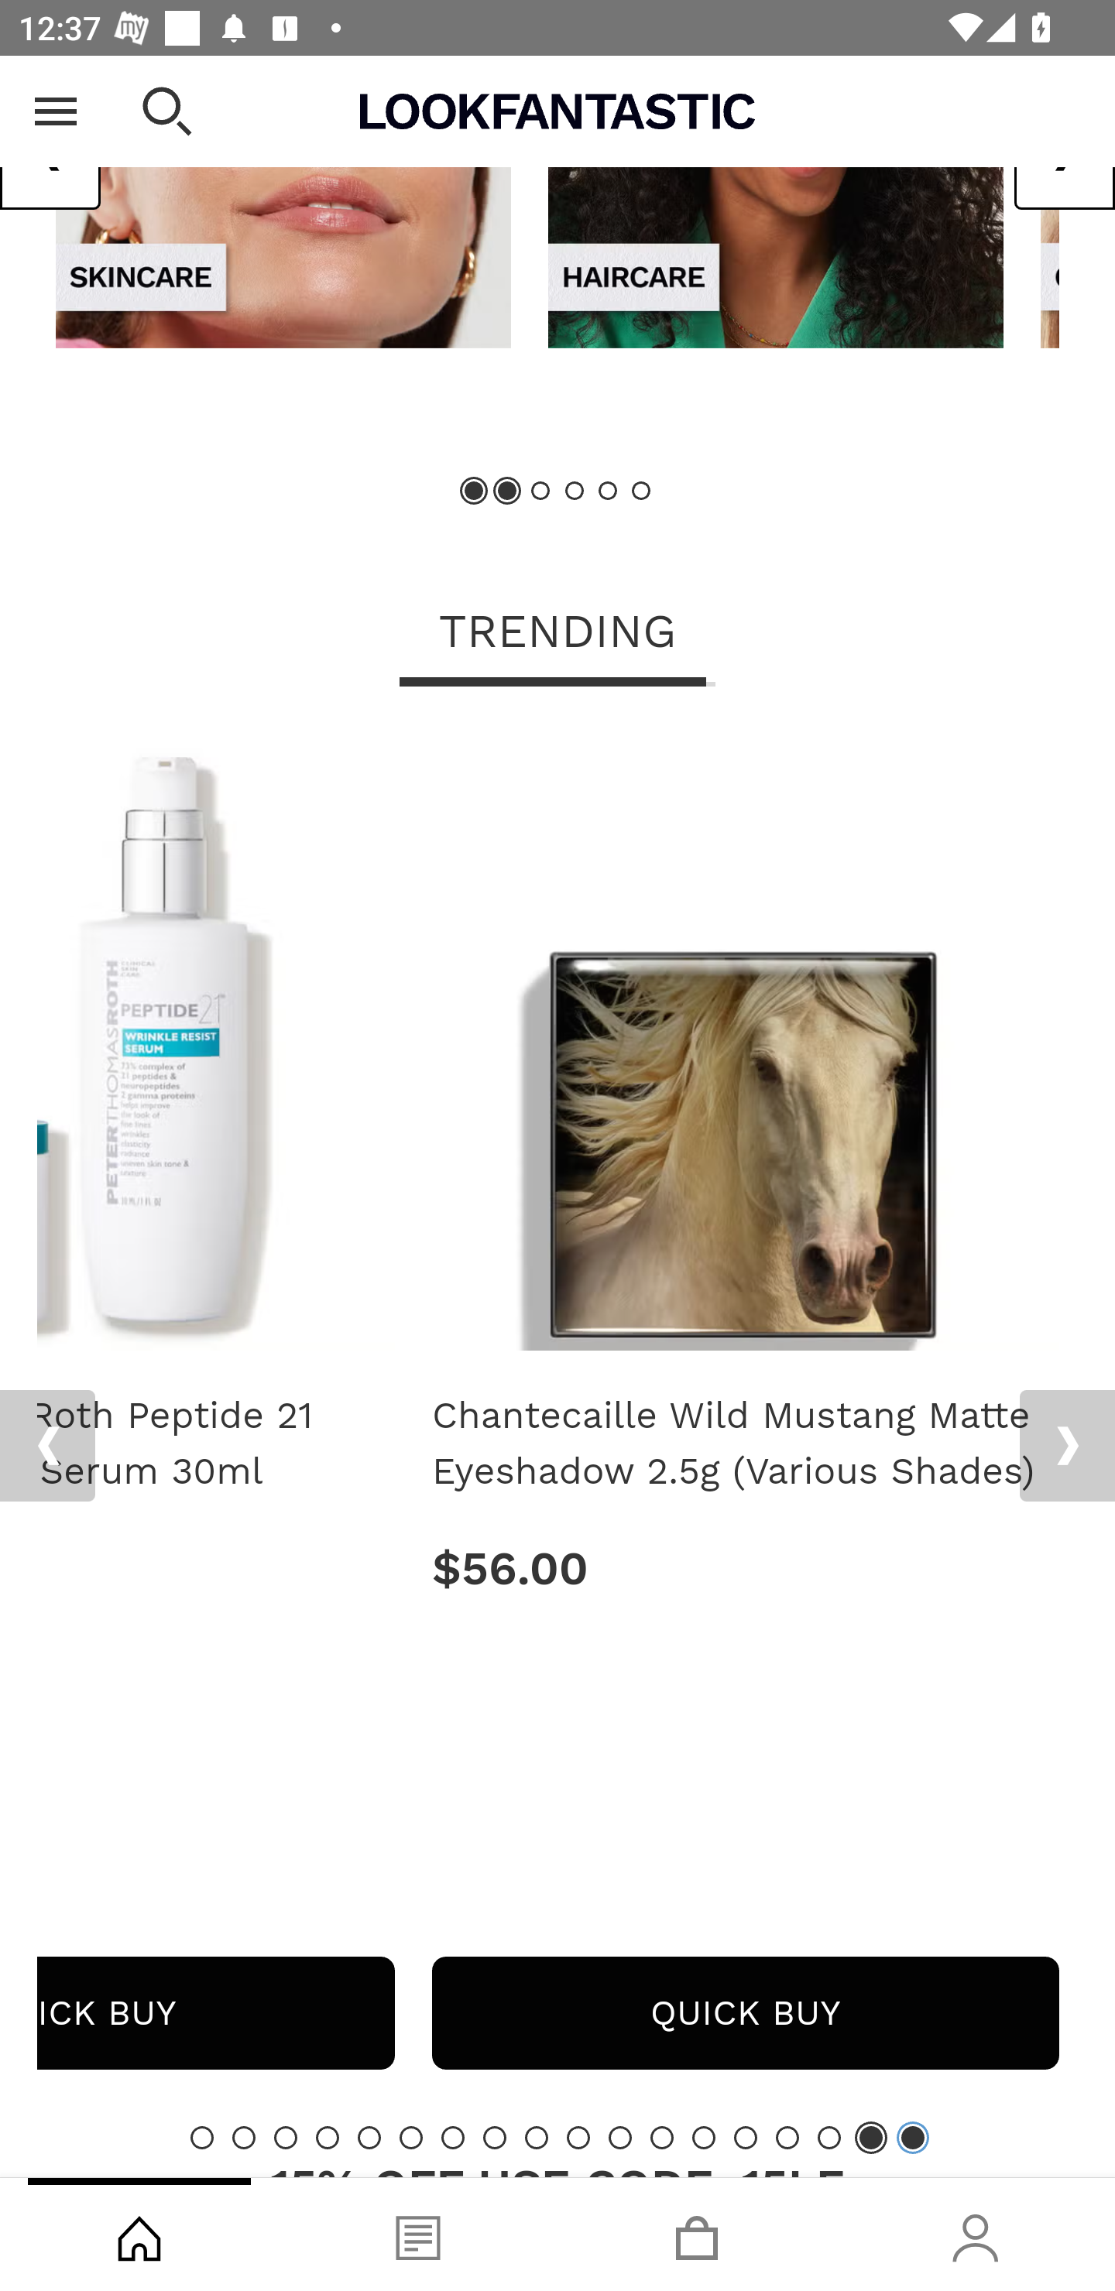 This screenshot has width=1115, height=2291. I want to click on Slide 8, so click(494, 2137).